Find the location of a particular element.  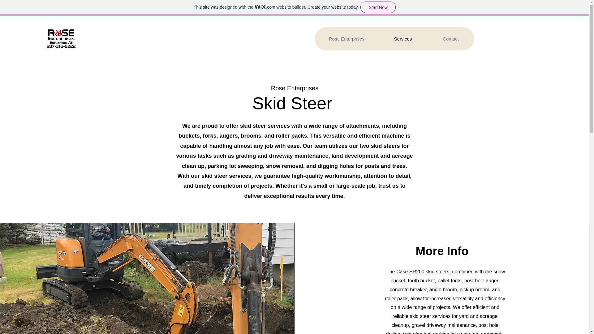

Rose Enterprises is located at coordinates (346, 39).